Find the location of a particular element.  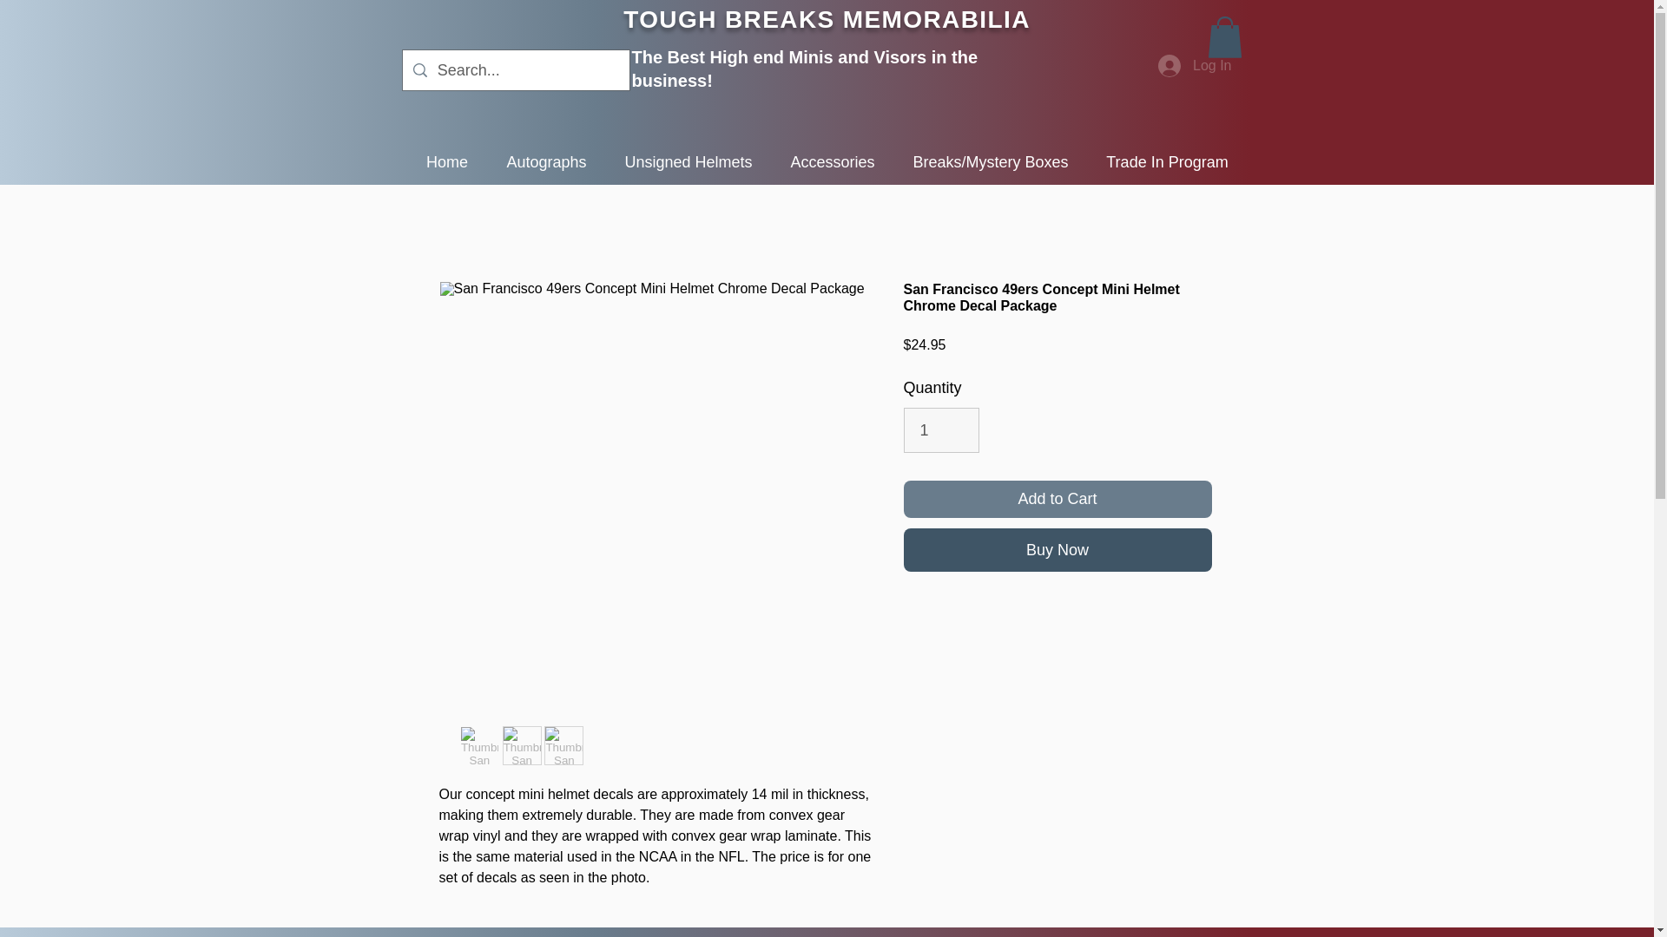

Log In is located at coordinates (1195, 66).